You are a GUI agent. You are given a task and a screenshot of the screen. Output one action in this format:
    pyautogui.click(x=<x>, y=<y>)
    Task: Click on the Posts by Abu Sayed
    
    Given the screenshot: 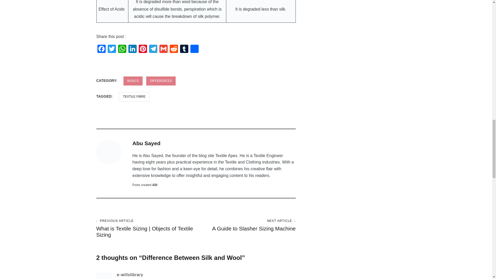 What is the action you would take?
    pyautogui.click(x=146, y=143)
    